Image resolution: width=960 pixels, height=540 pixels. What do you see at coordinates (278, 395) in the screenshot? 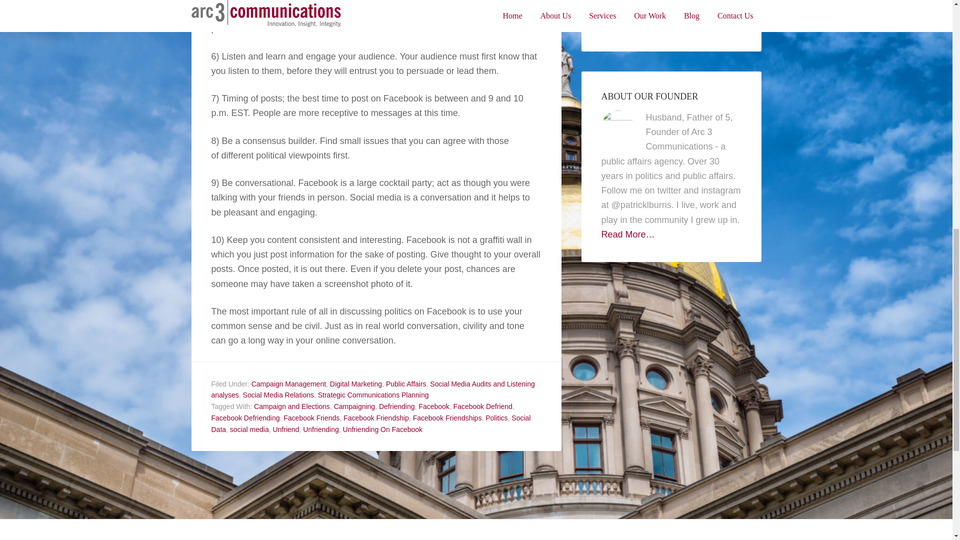
I see `Social Media Relations` at bounding box center [278, 395].